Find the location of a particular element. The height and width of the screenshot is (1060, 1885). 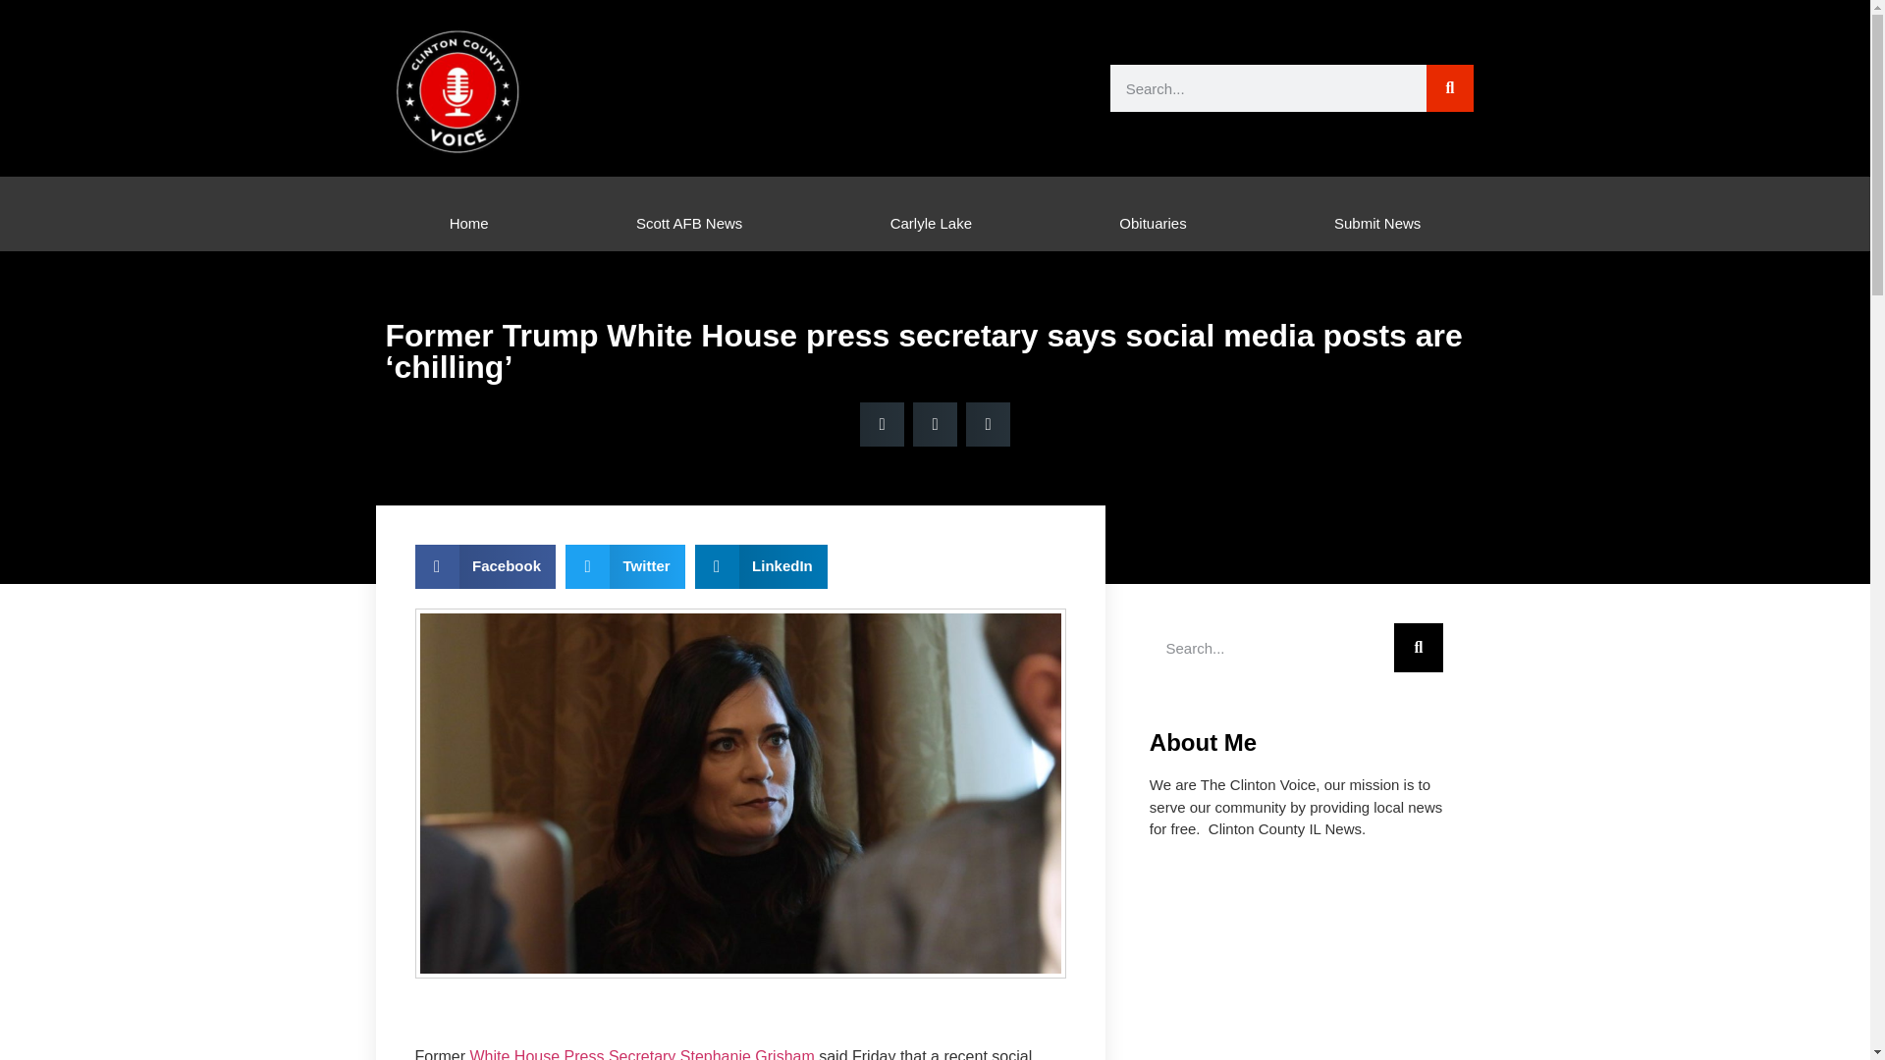

Carlyle Lake is located at coordinates (931, 223).